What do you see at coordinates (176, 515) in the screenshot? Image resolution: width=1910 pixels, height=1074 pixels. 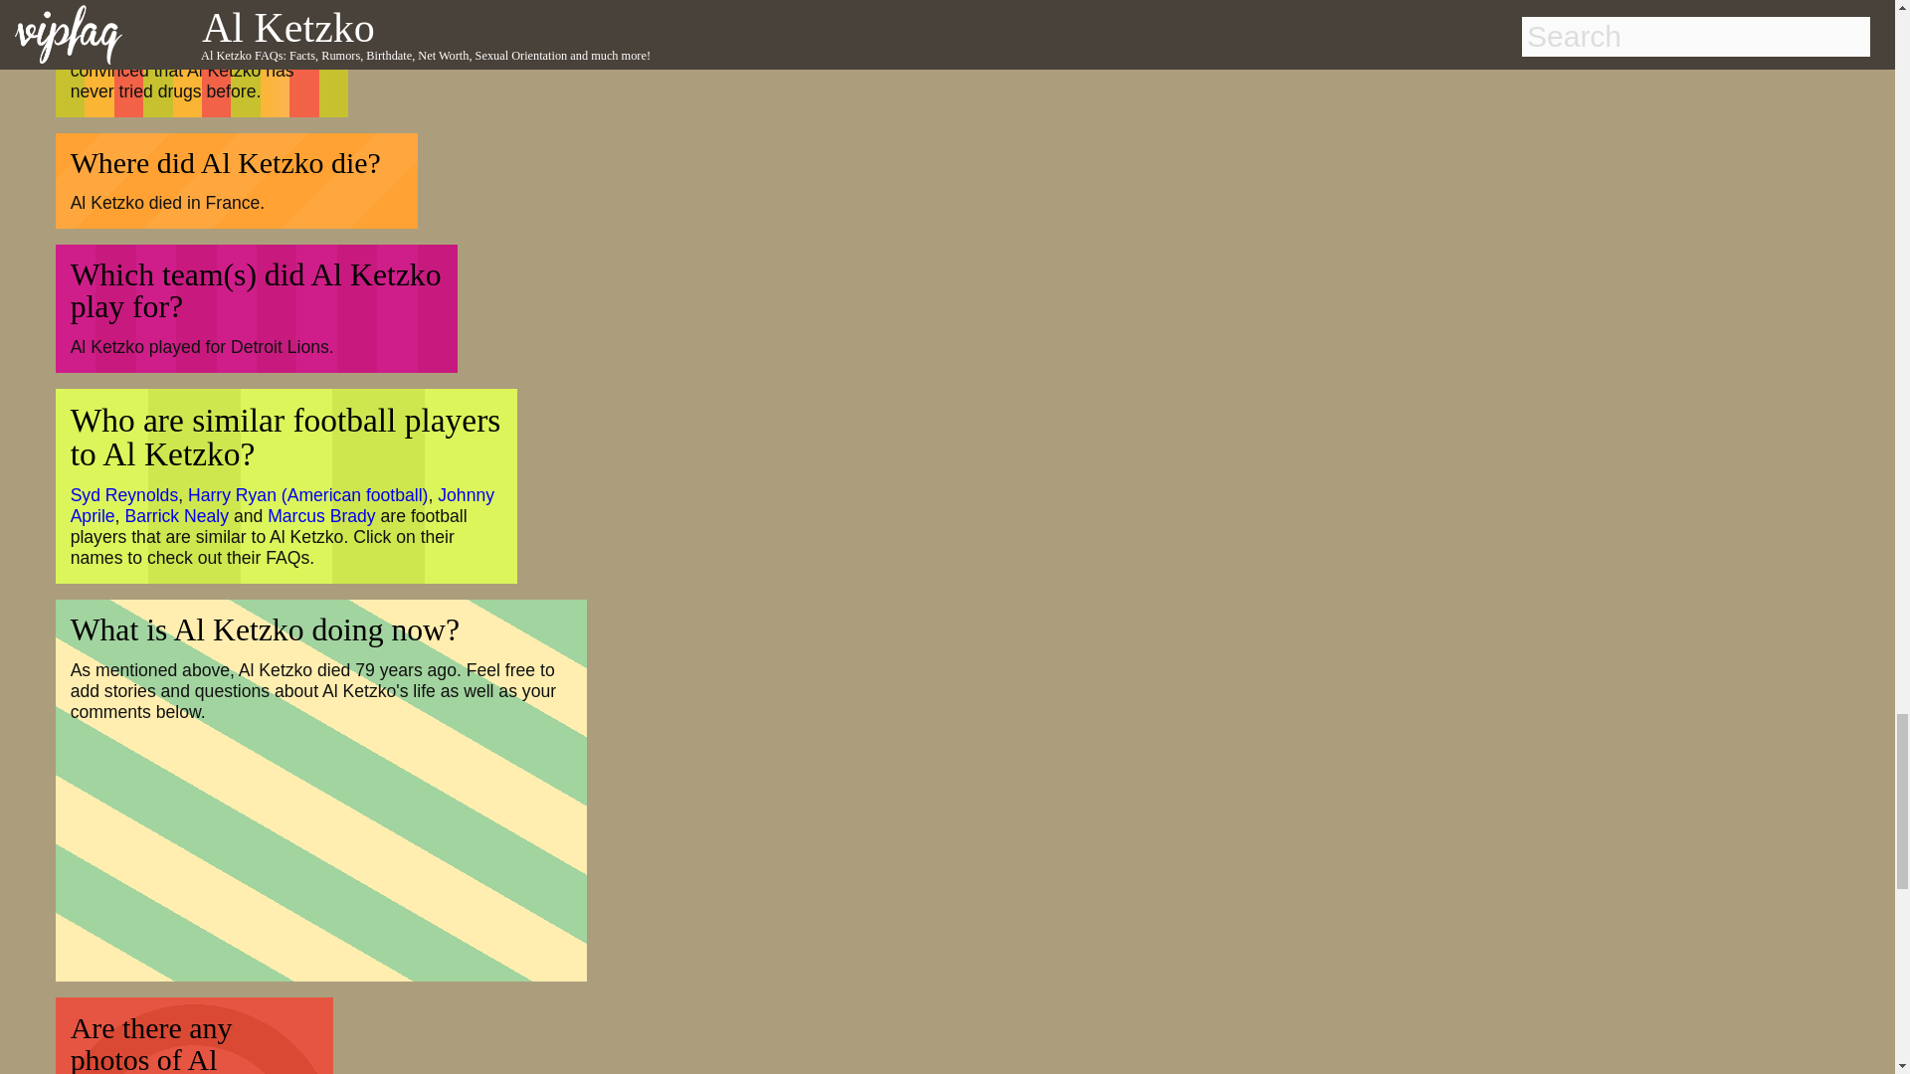 I see `Barrick Nealy` at bounding box center [176, 515].